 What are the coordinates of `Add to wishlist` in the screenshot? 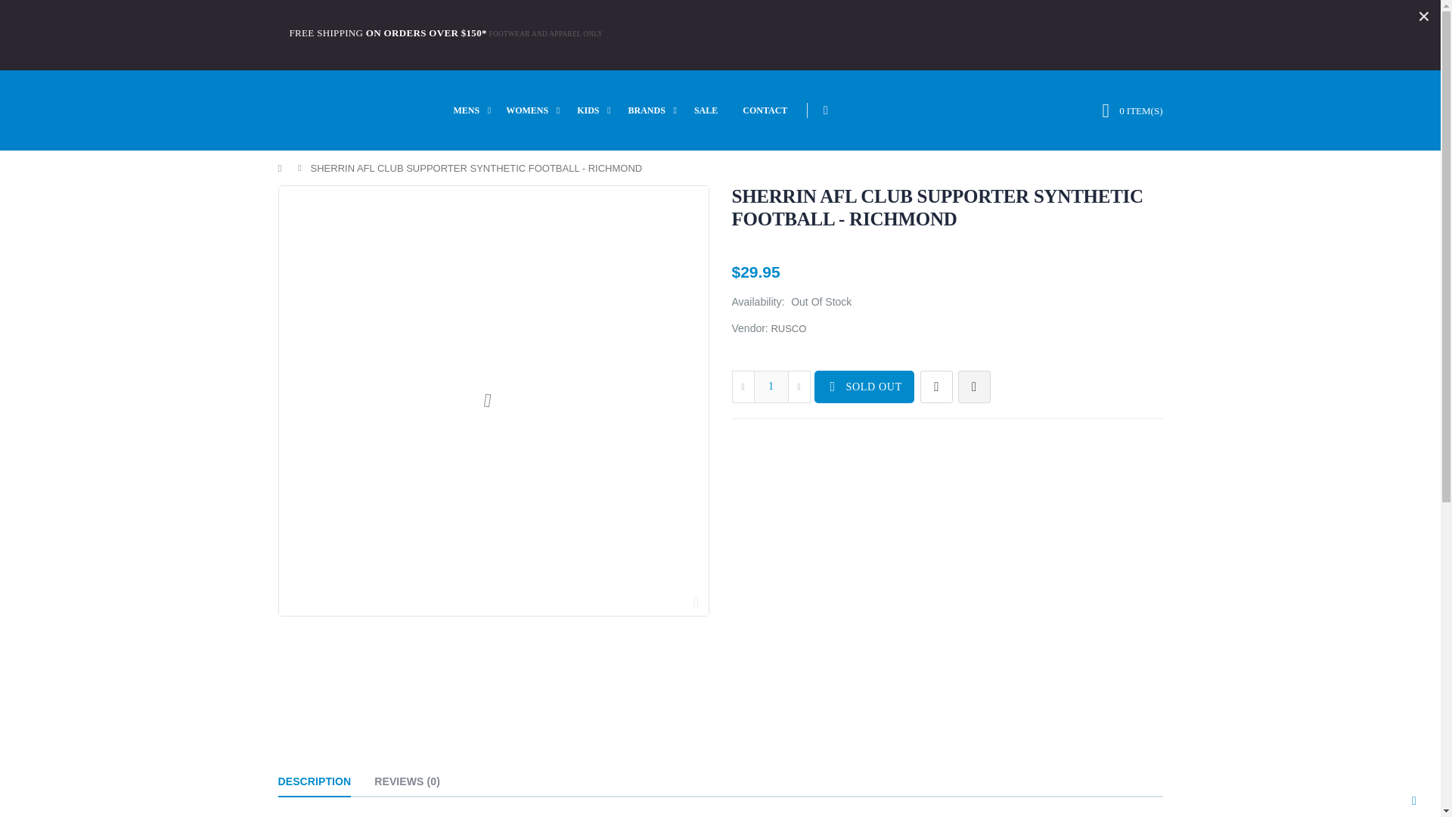 It's located at (936, 387).